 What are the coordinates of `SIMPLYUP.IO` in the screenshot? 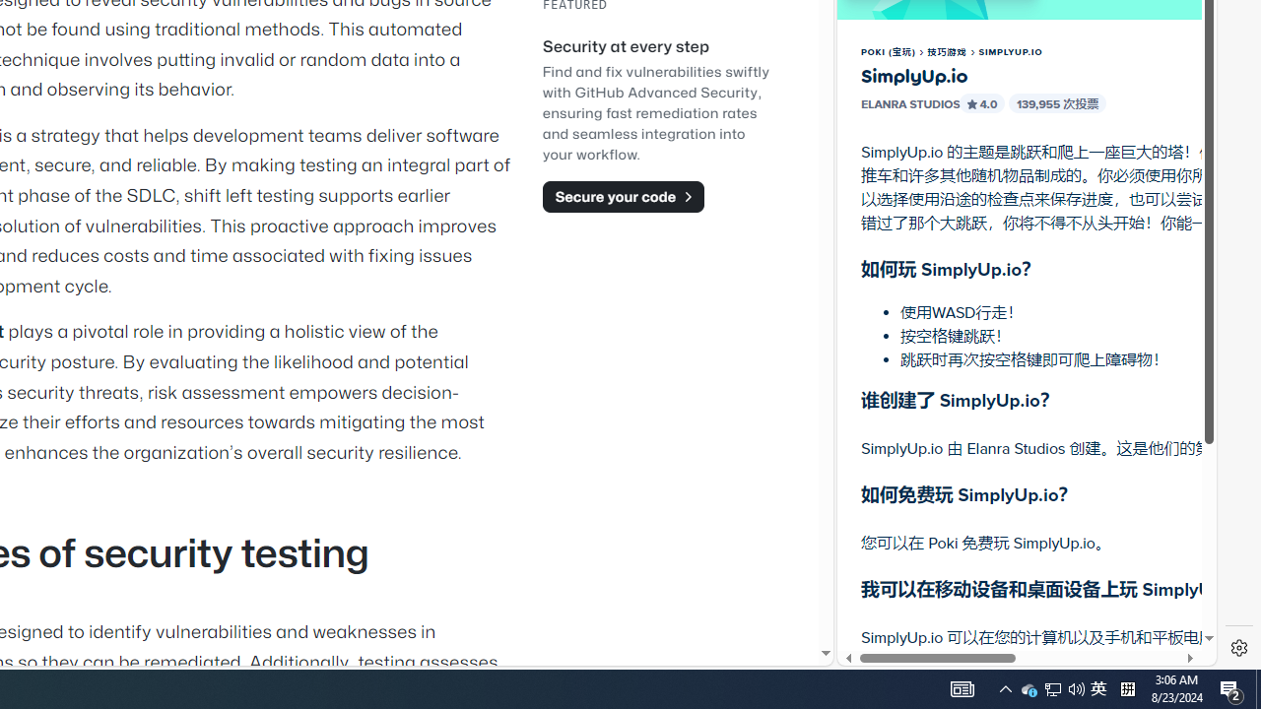 It's located at (1011, 52).